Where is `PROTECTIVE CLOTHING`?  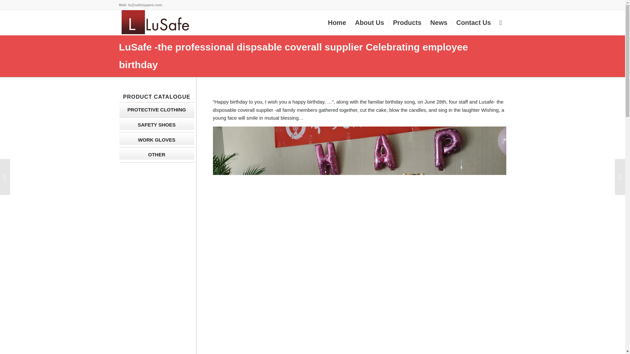 PROTECTIVE CLOTHING is located at coordinates (157, 110).